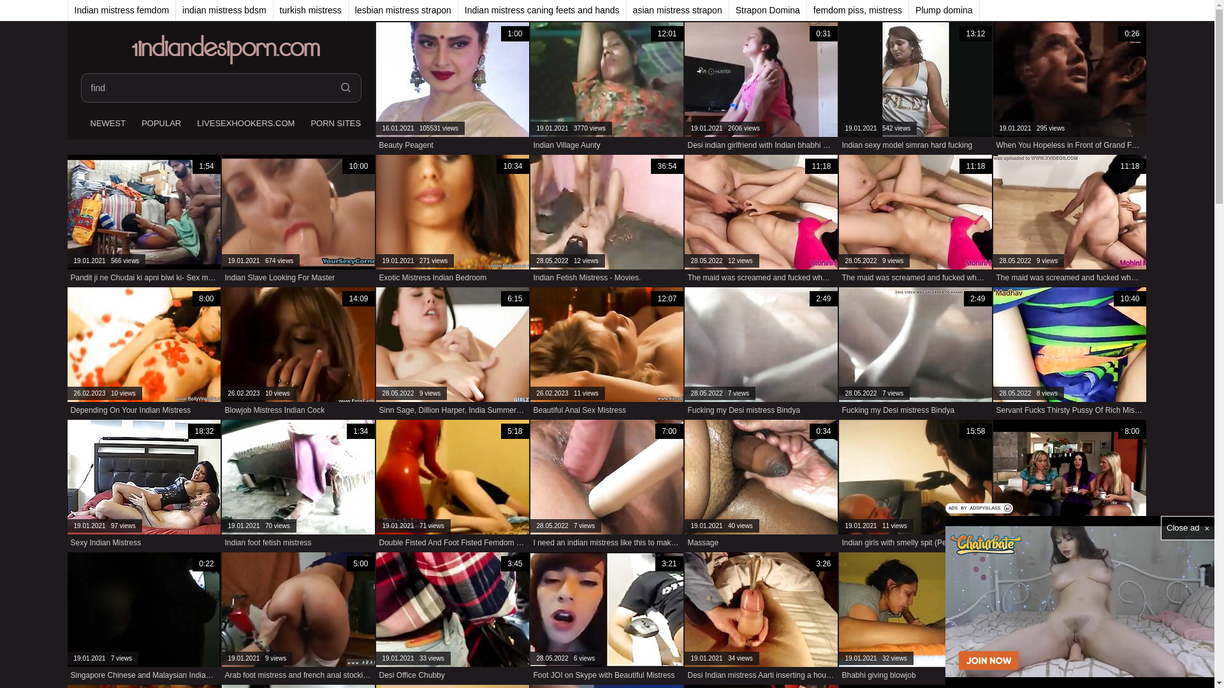 The height and width of the screenshot is (688, 1224). What do you see at coordinates (224, 10) in the screenshot?
I see `indian mistress bdsm` at bounding box center [224, 10].